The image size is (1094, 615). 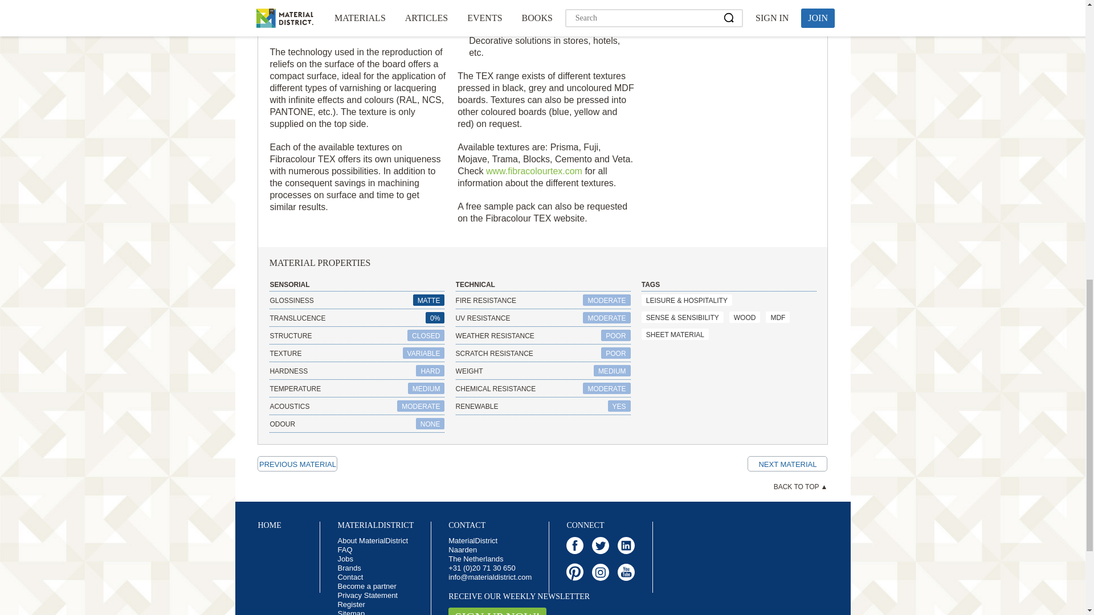 I want to click on Fibranatur TEX, so click(x=787, y=464).